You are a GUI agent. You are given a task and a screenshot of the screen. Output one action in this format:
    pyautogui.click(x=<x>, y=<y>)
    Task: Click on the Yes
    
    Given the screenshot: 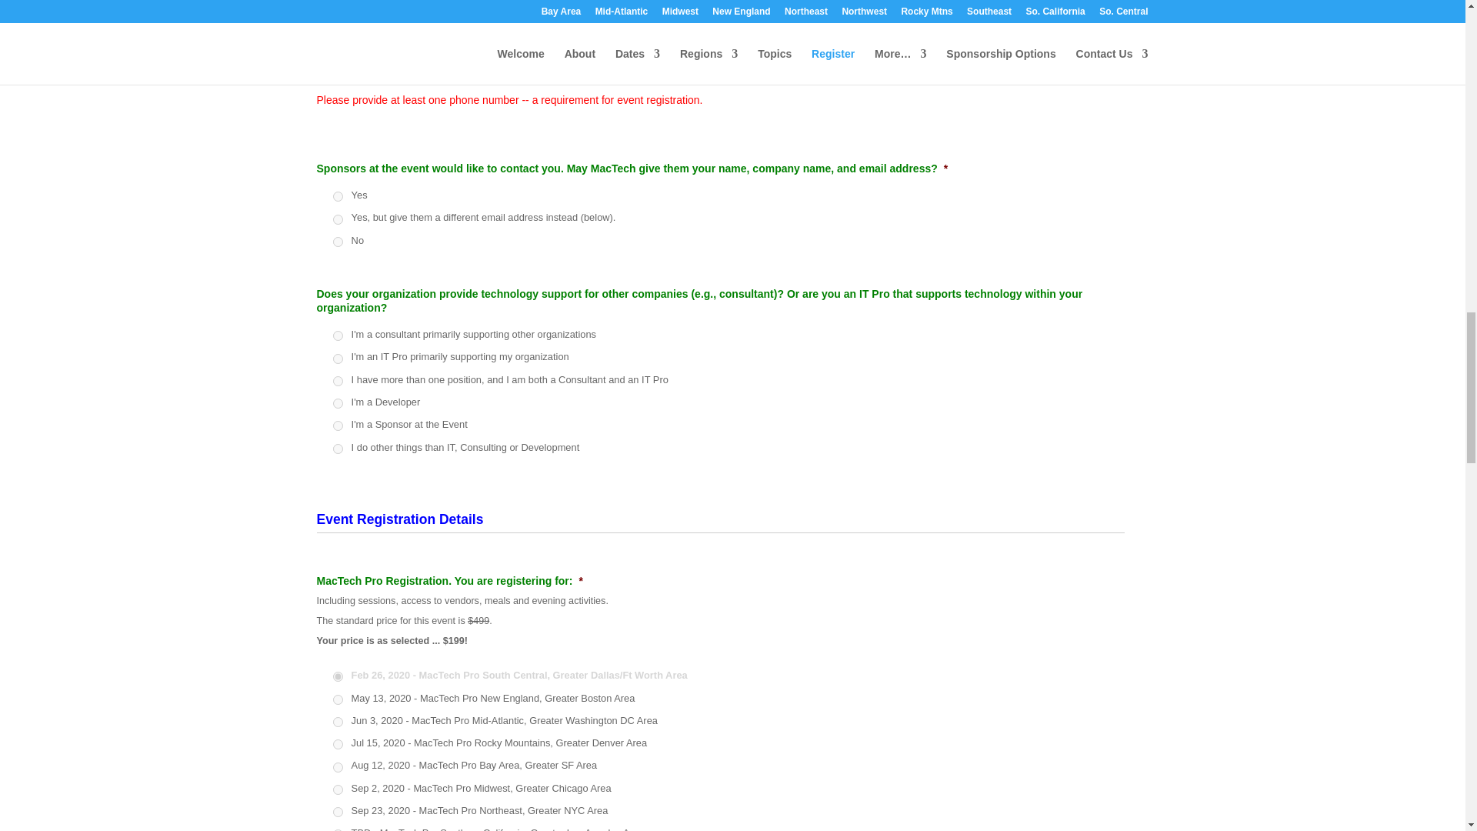 What is the action you would take?
    pyautogui.click(x=337, y=197)
    